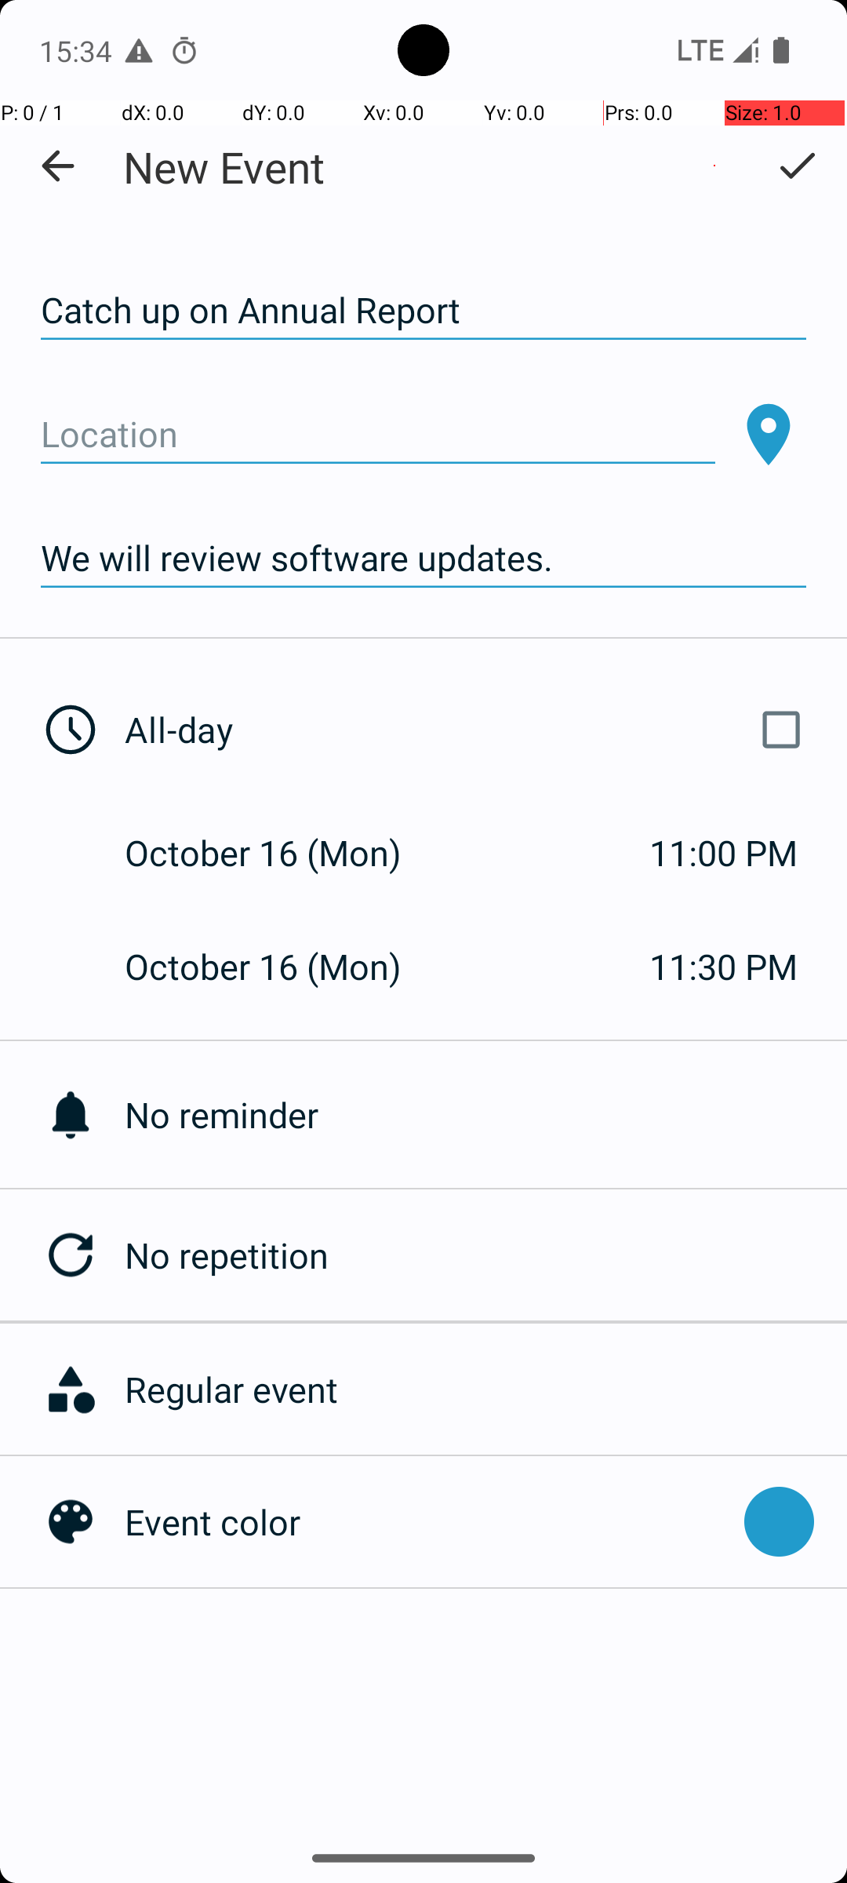 This screenshot has height=1883, width=847. What do you see at coordinates (279, 852) in the screenshot?
I see `October 16 (Mon)` at bounding box center [279, 852].